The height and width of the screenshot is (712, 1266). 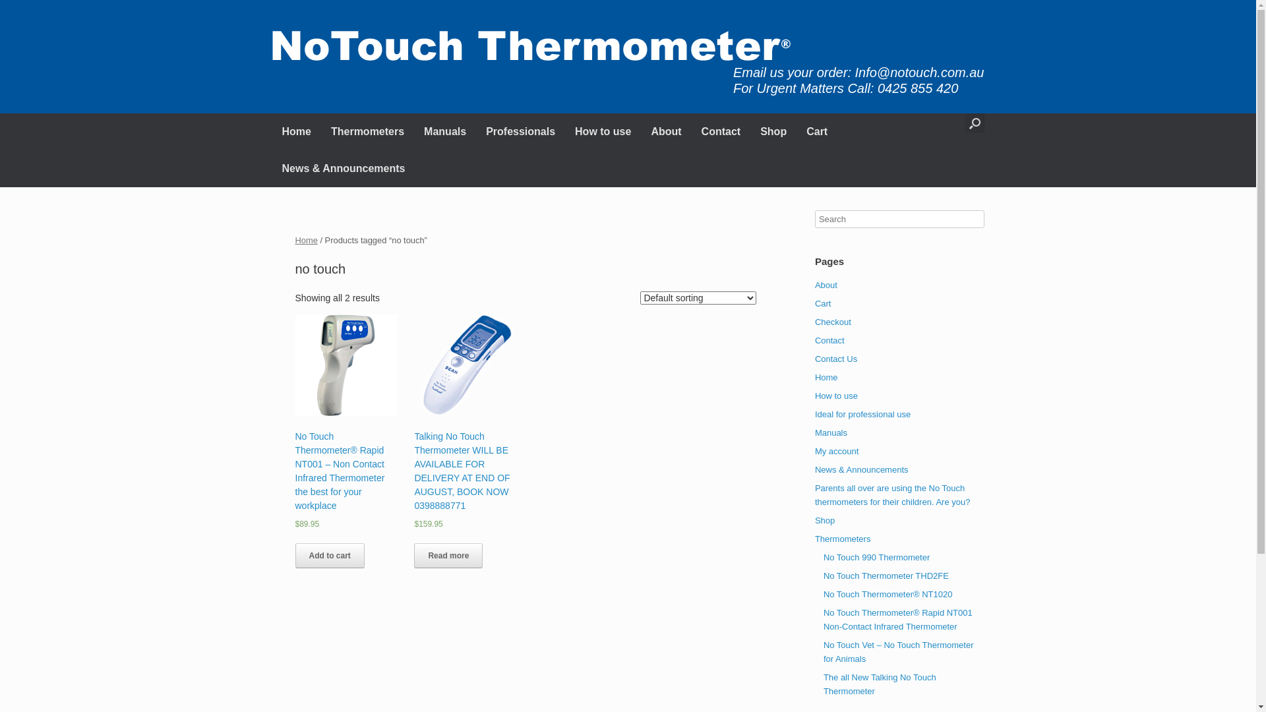 What do you see at coordinates (368, 132) in the screenshot?
I see `Thermometers` at bounding box center [368, 132].